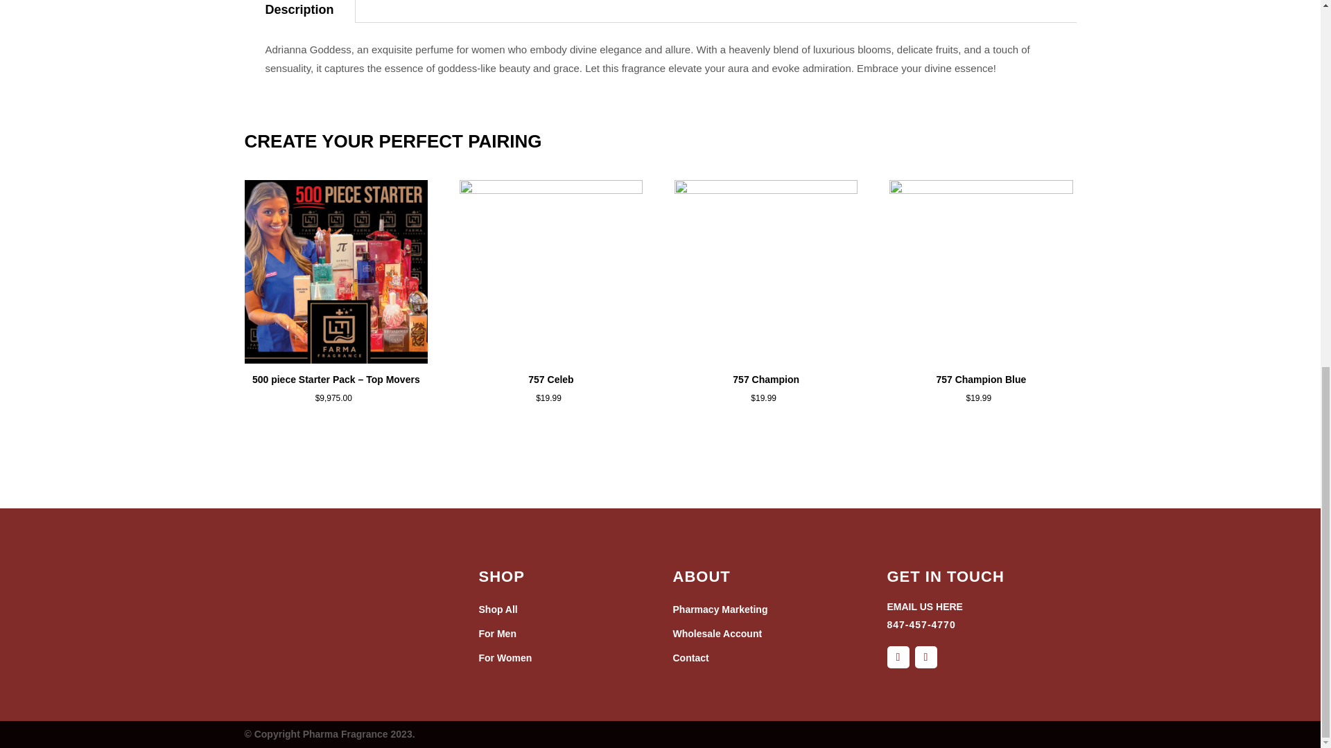 The image size is (1331, 748). What do you see at coordinates (298, 11) in the screenshot?
I see `Description` at bounding box center [298, 11].